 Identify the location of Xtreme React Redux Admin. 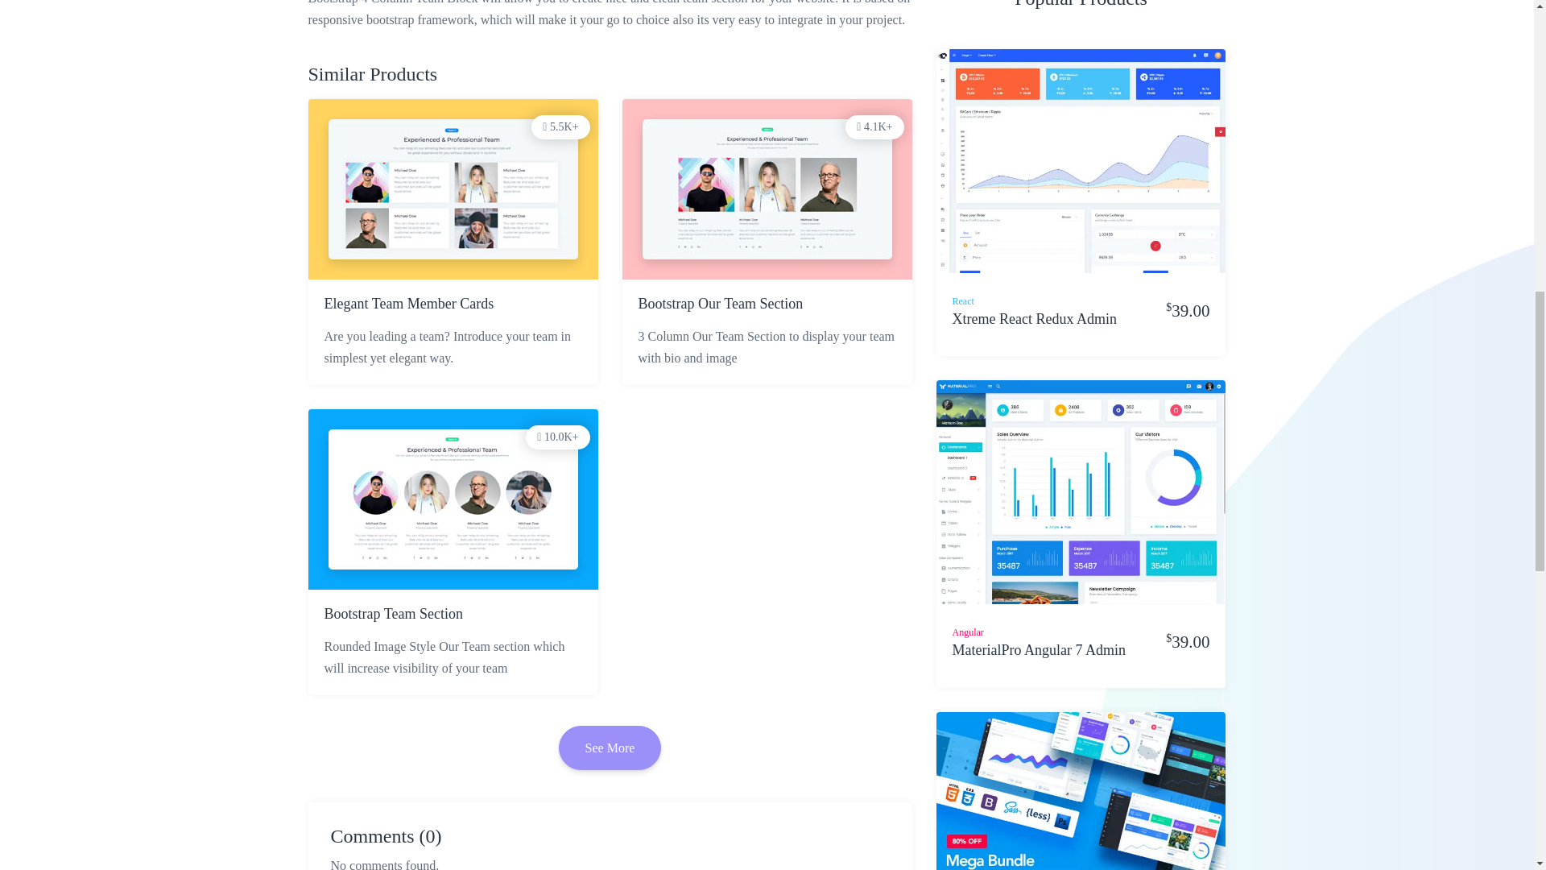
(1034, 328).